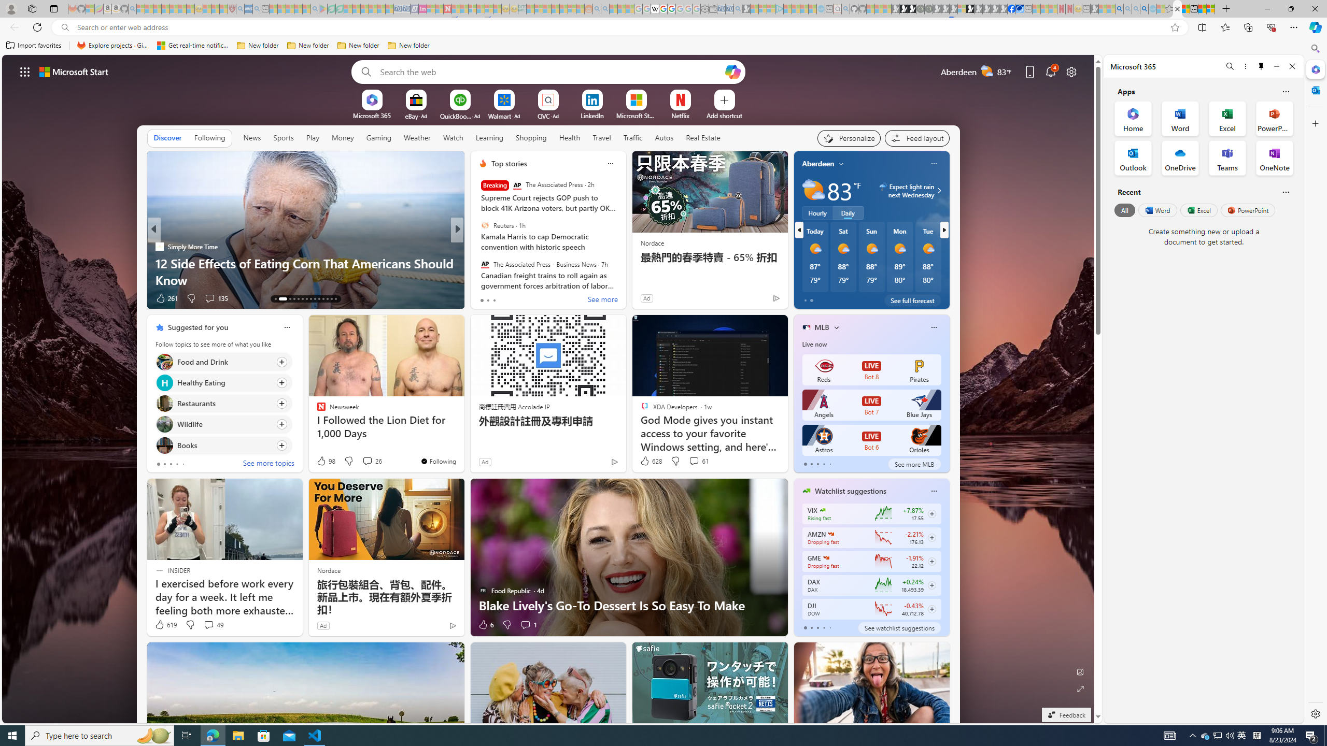  I want to click on Real Estate, so click(703, 138).